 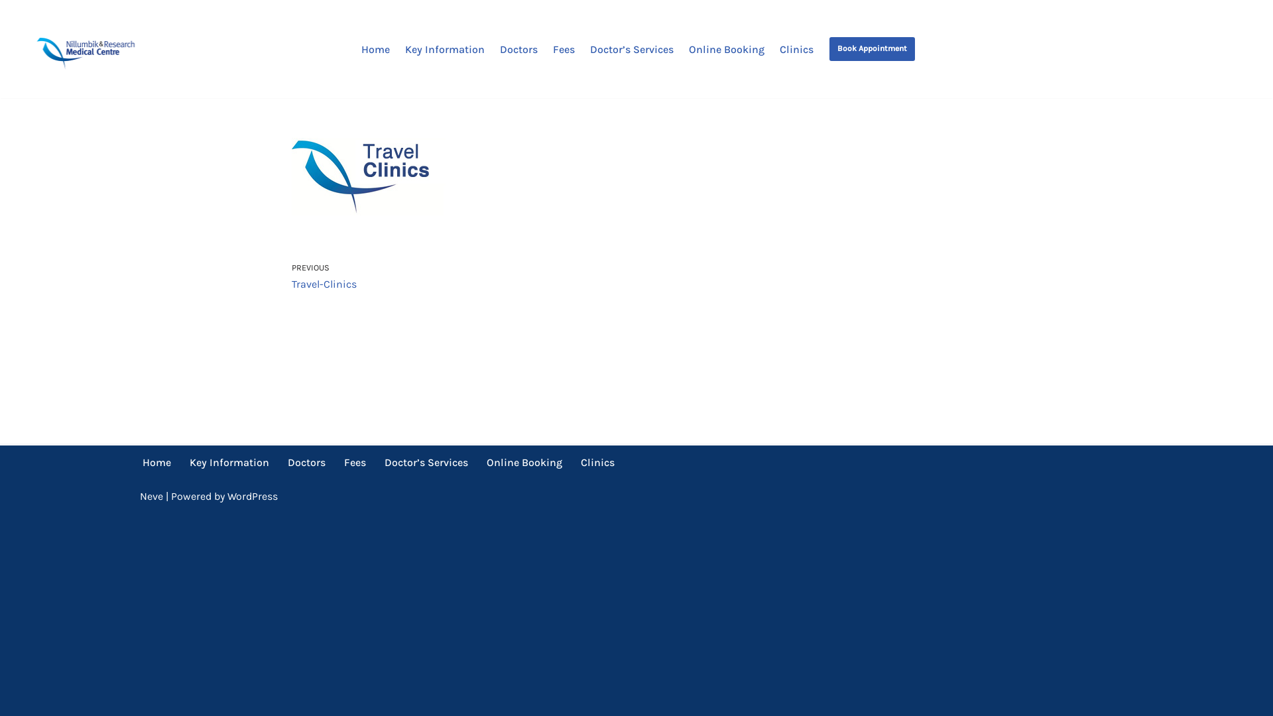 I want to click on Home, so click(x=156, y=463).